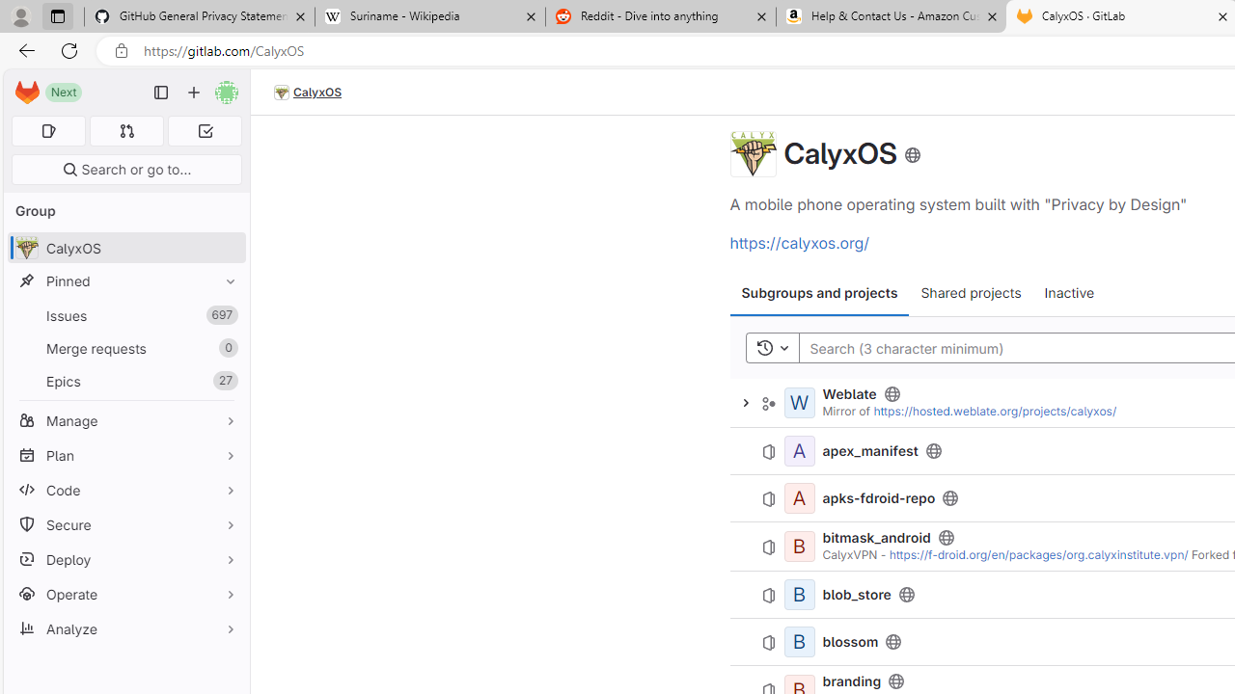 The width and height of the screenshot is (1235, 694). What do you see at coordinates (911, 154) in the screenshot?
I see `Class: s16 icon` at bounding box center [911, 154].